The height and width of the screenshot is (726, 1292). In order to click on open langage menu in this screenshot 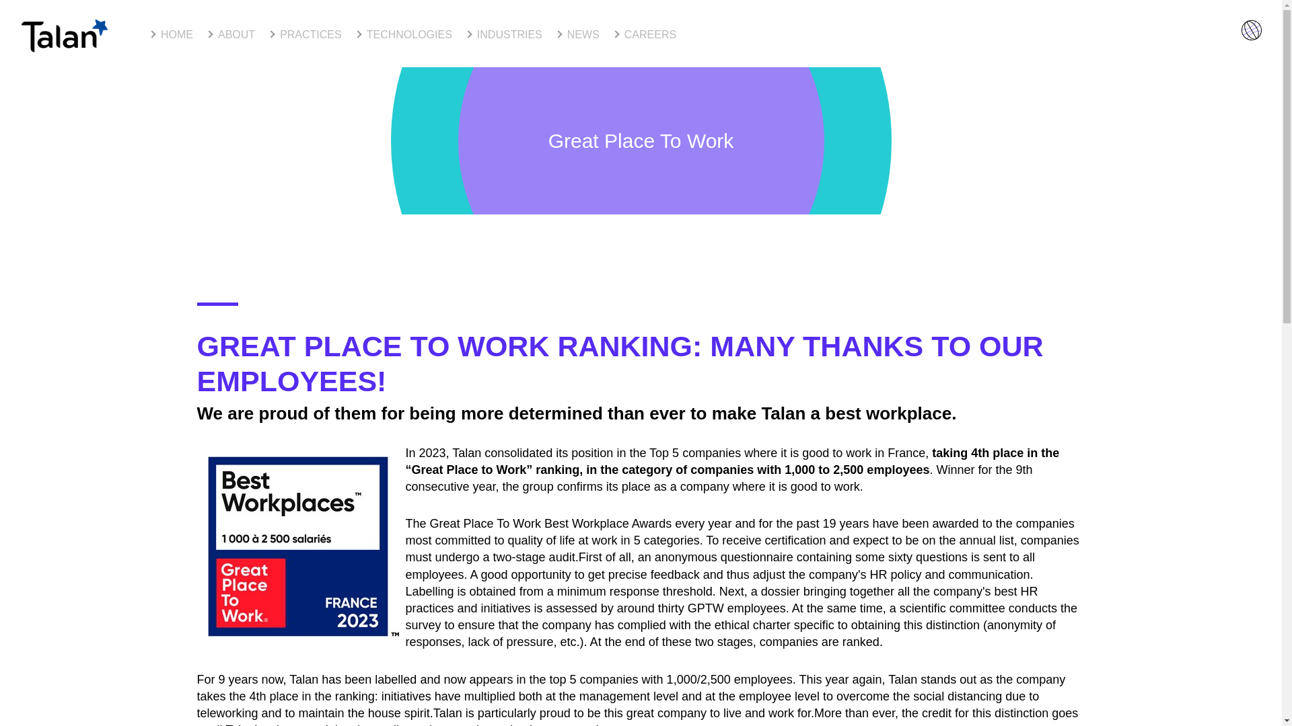, I will do `click(1252, 30)`.